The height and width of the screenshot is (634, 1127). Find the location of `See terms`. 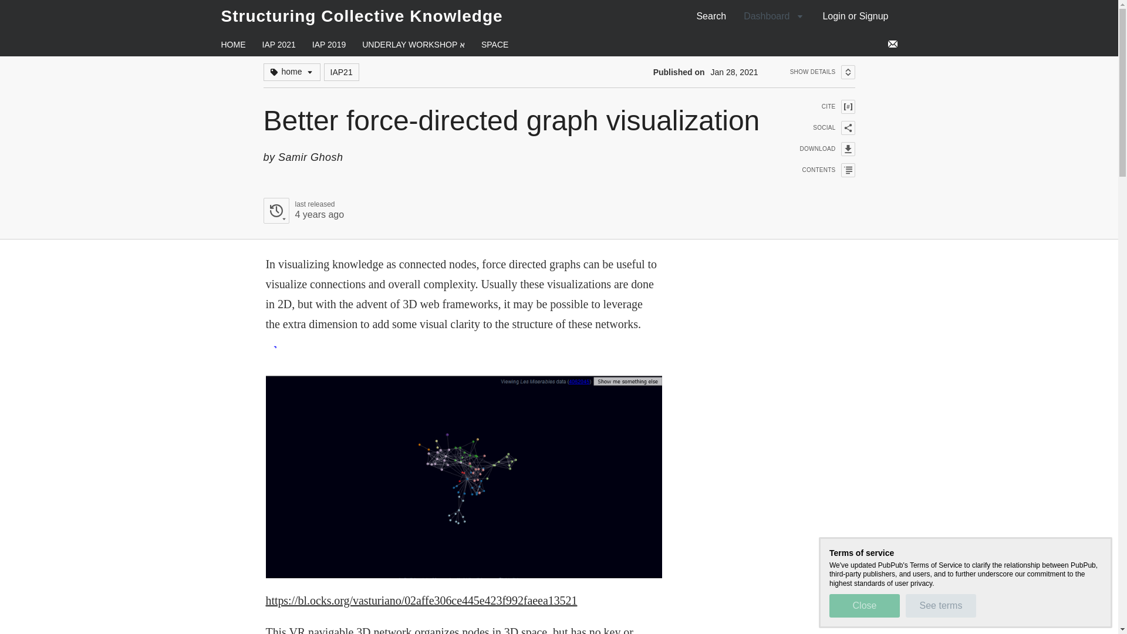

See terms is located at coordinates (864, 605).